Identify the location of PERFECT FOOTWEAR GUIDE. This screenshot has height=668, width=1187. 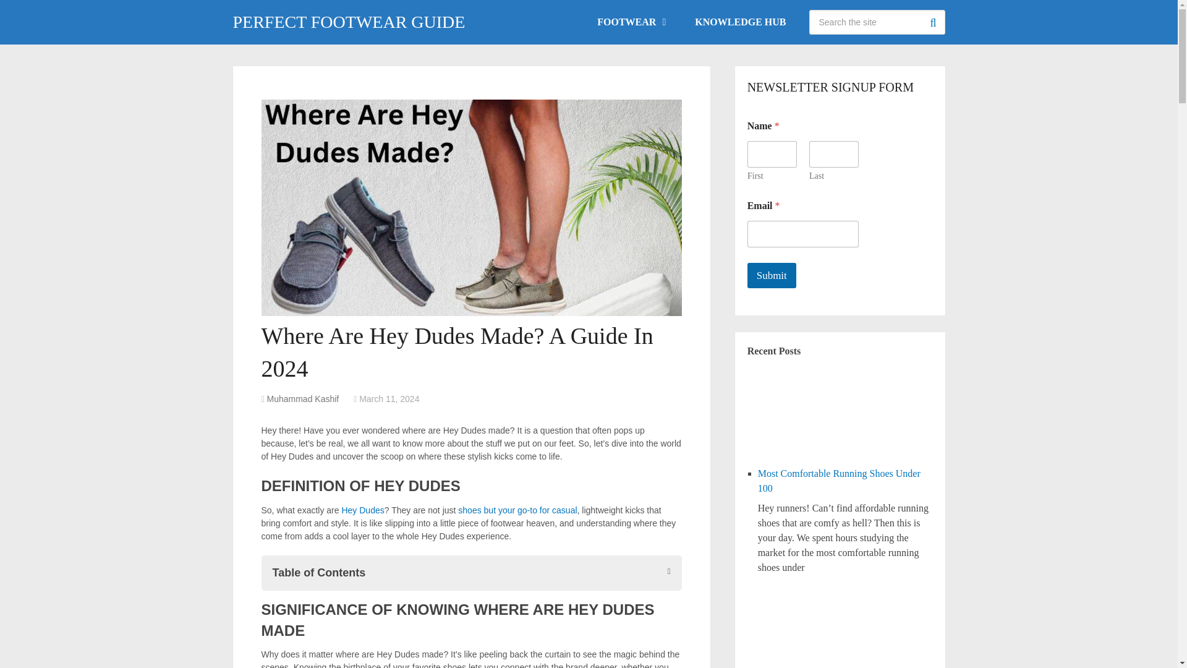
(349, 22).